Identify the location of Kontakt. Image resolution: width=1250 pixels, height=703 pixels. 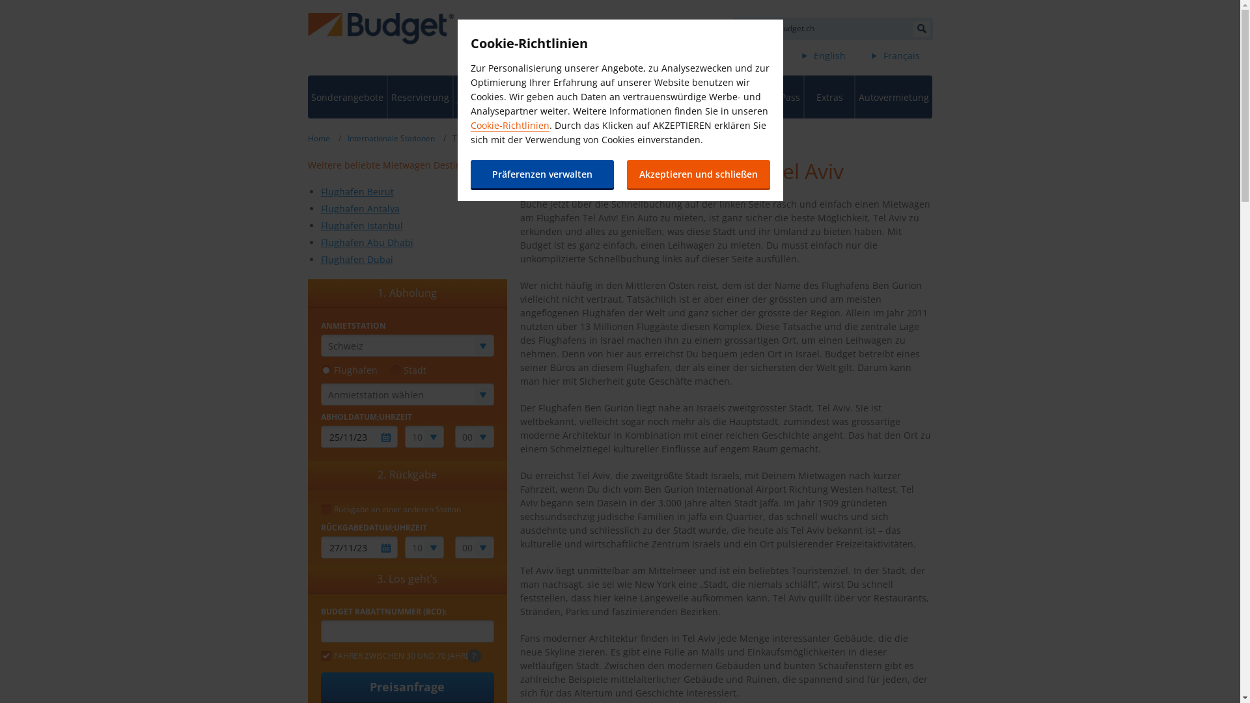
(636, 56).